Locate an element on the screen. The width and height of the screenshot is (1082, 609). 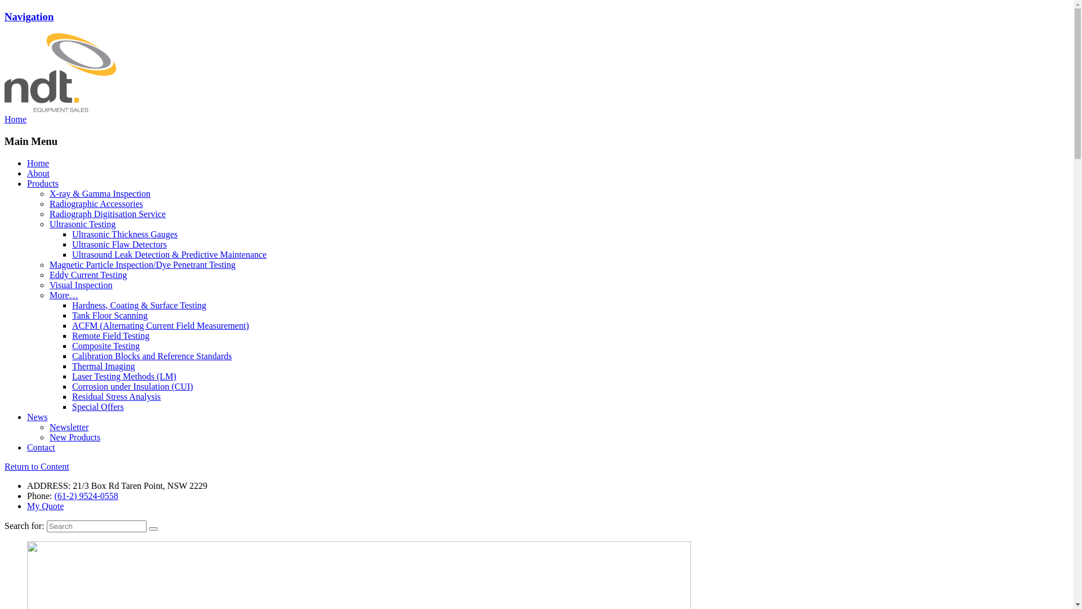
(61-2) 9524-0558 is located at coordinates (86, 496).